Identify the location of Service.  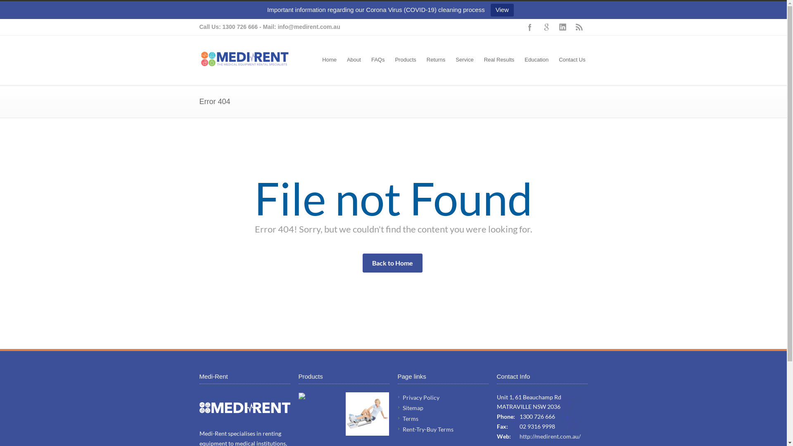
(464, 60).